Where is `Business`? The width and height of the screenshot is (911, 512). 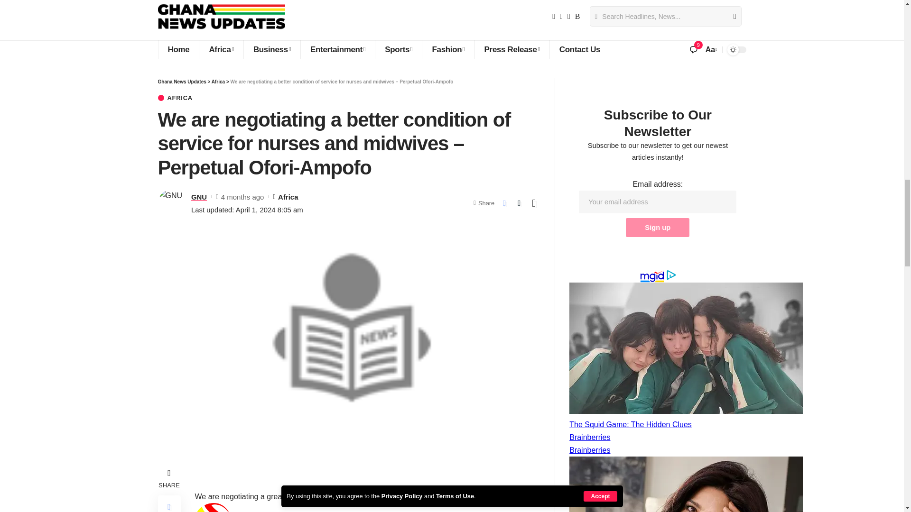 Business is located at coordinates (271, 50).